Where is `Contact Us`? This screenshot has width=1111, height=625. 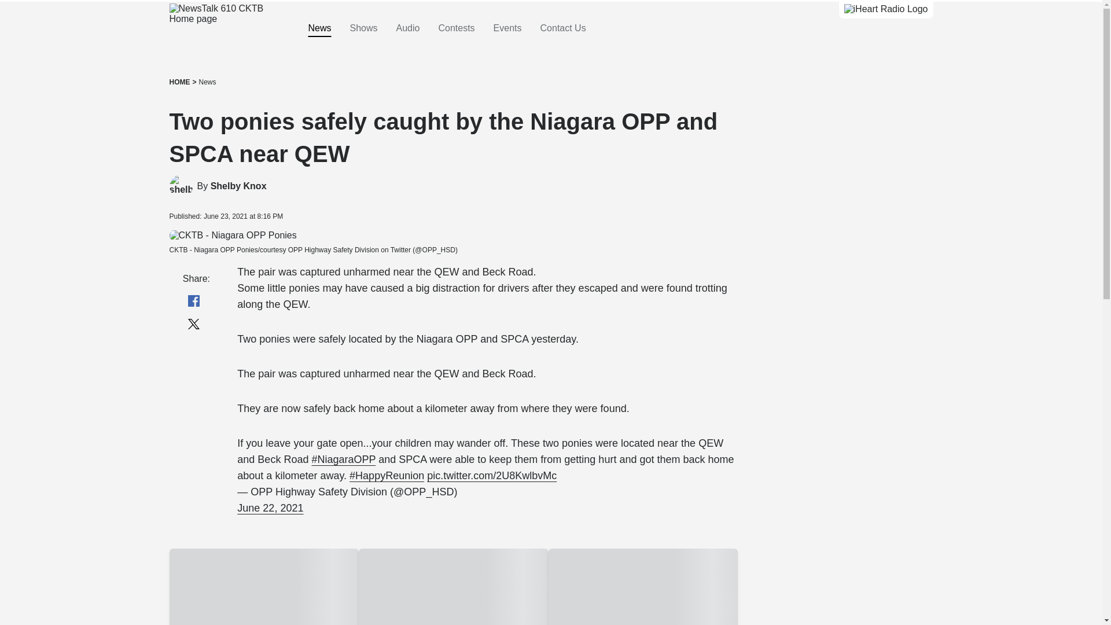
Contact Us is located at coordinates (563, 28).